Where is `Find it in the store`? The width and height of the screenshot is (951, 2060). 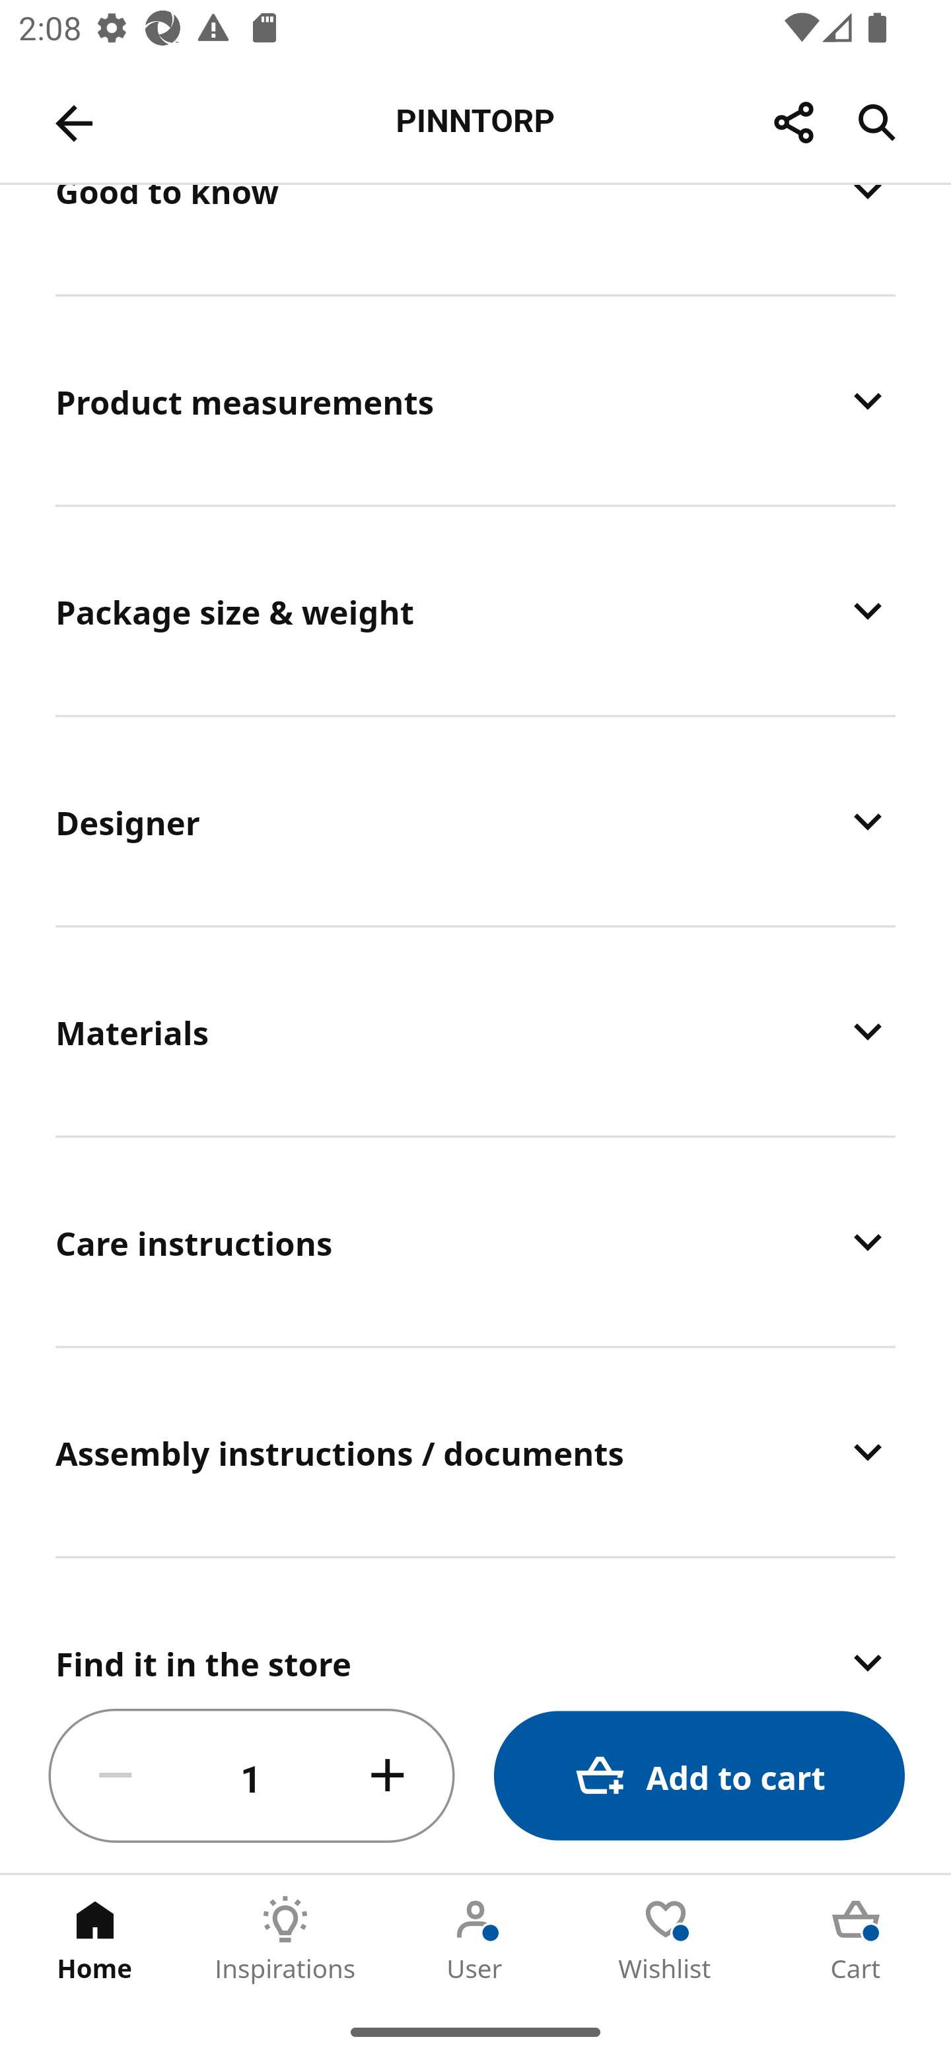
Find it in the store is located at coordinates (475, 1620).